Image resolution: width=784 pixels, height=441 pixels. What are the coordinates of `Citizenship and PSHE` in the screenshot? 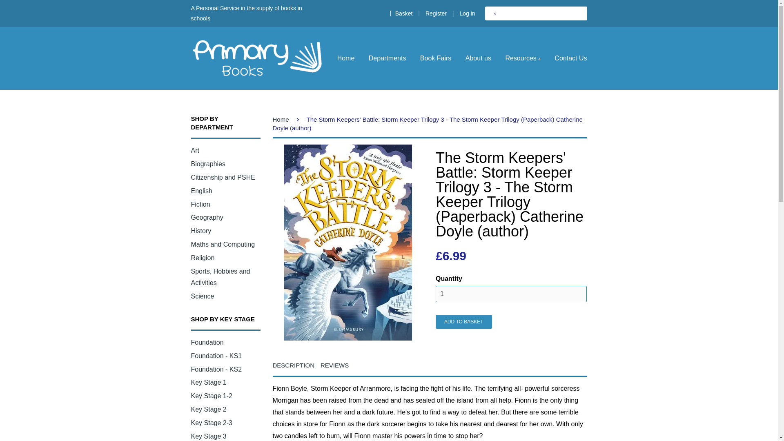 It's located at (223, 177).